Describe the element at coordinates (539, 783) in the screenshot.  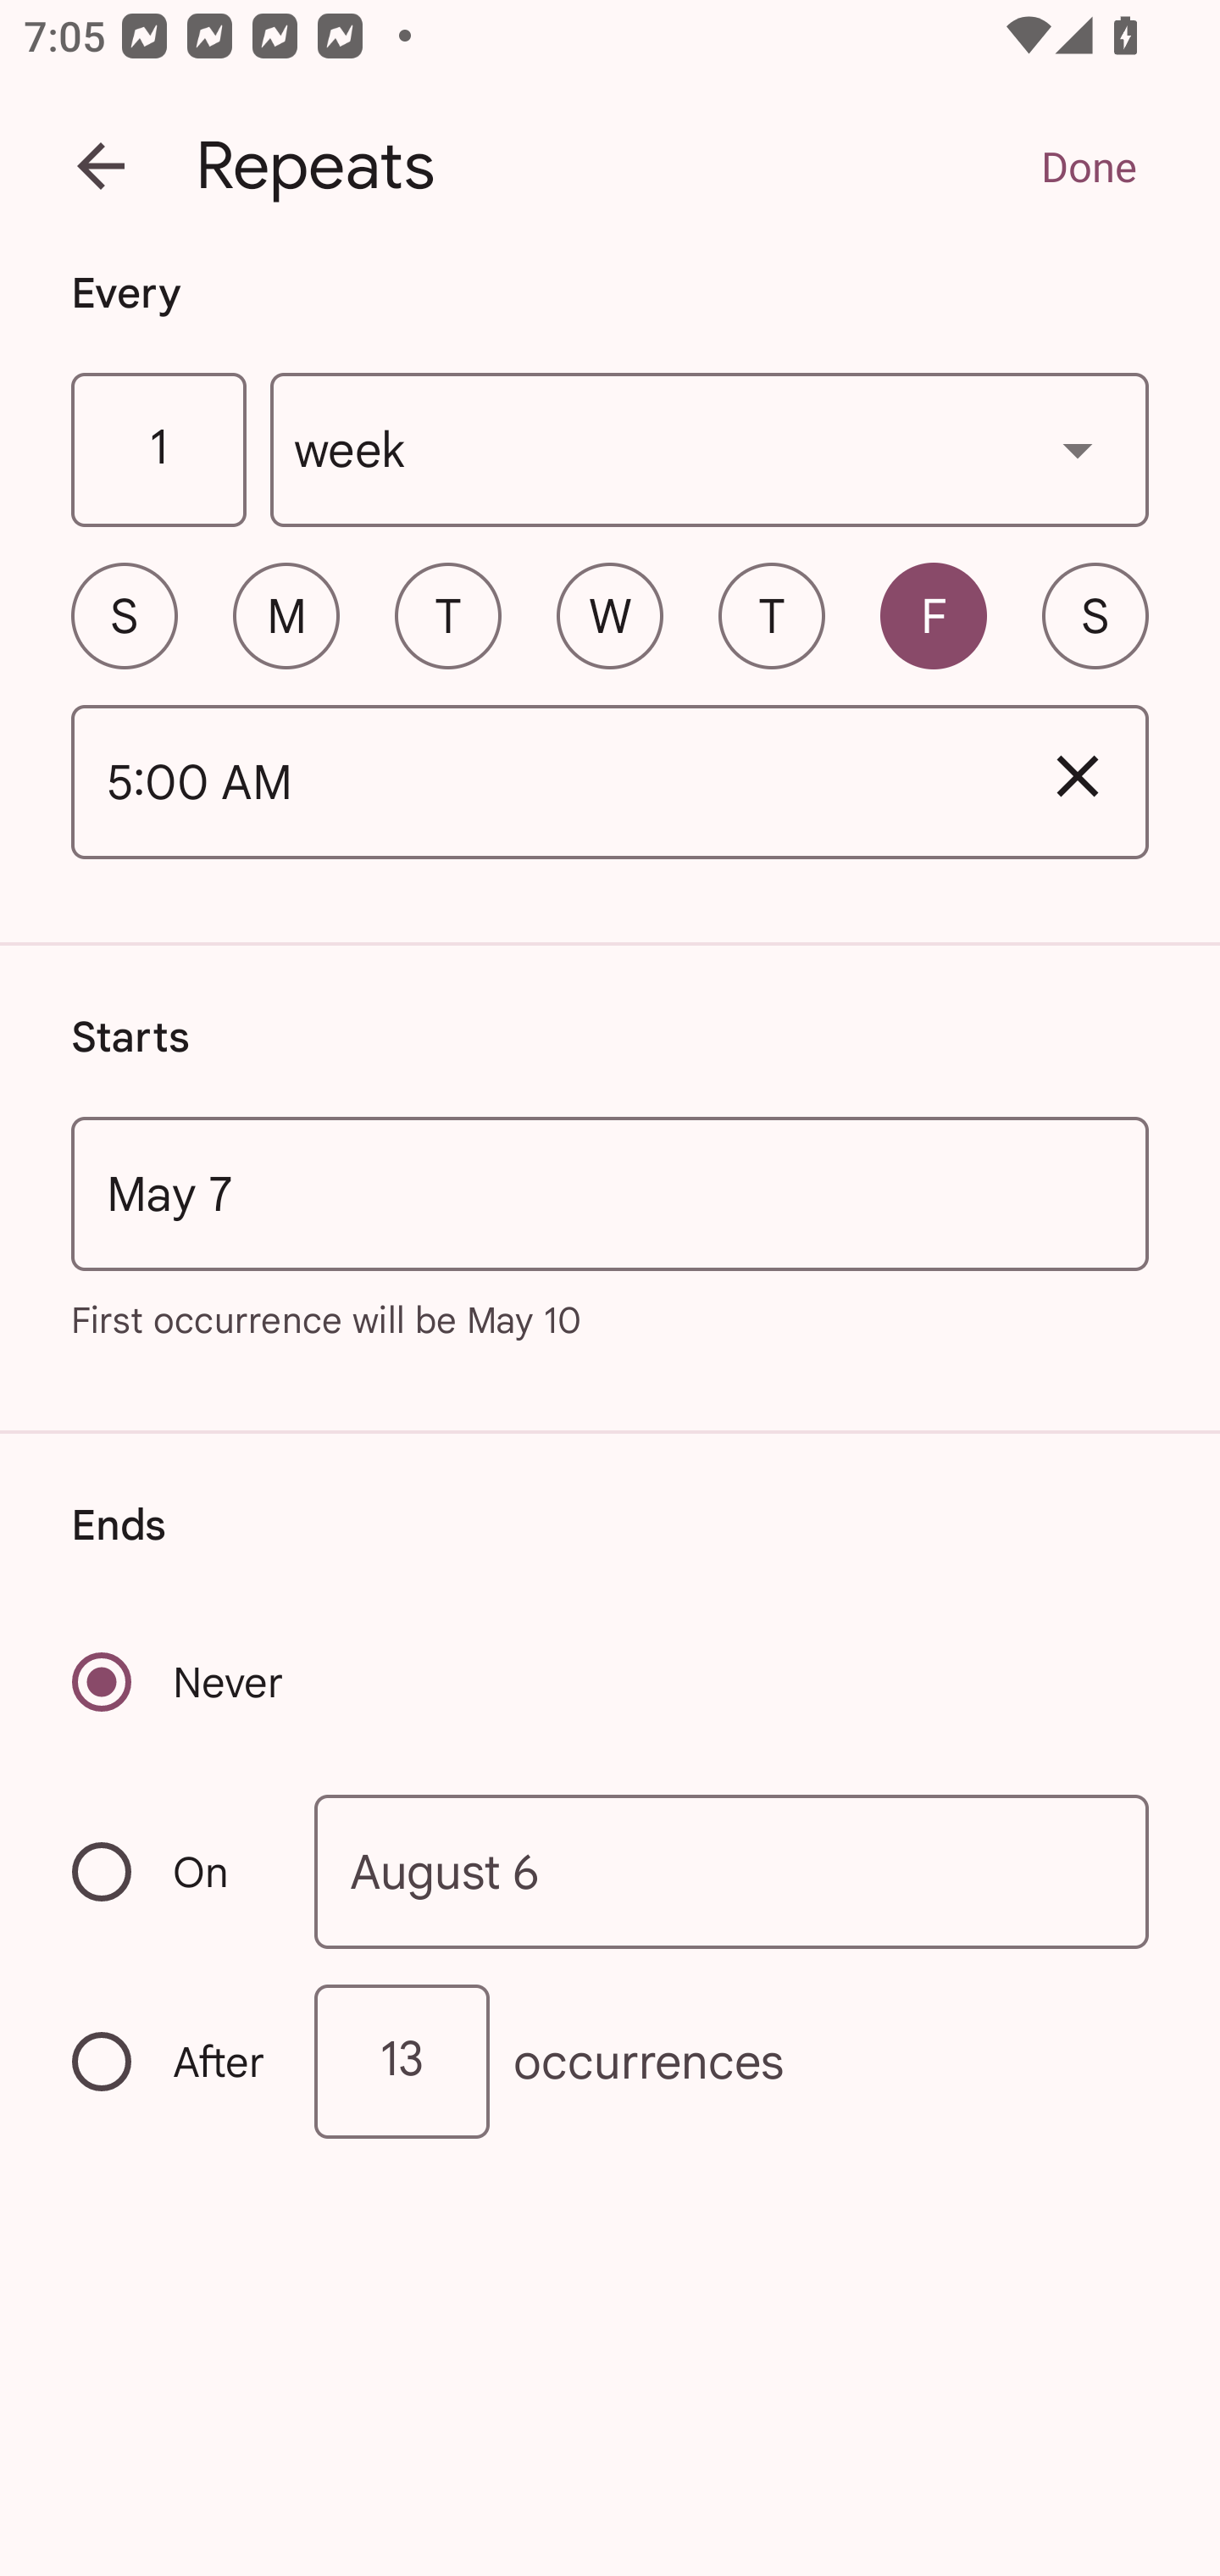
I see `5:00 AM` at that location.